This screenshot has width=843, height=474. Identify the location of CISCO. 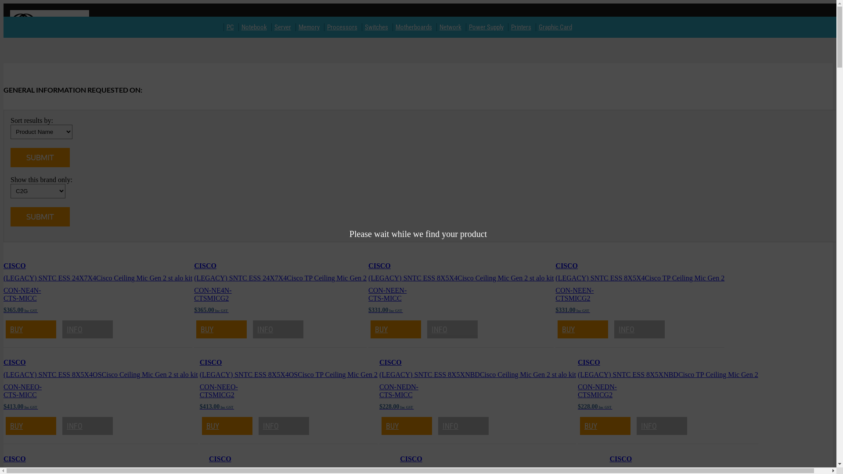
(220, 459).